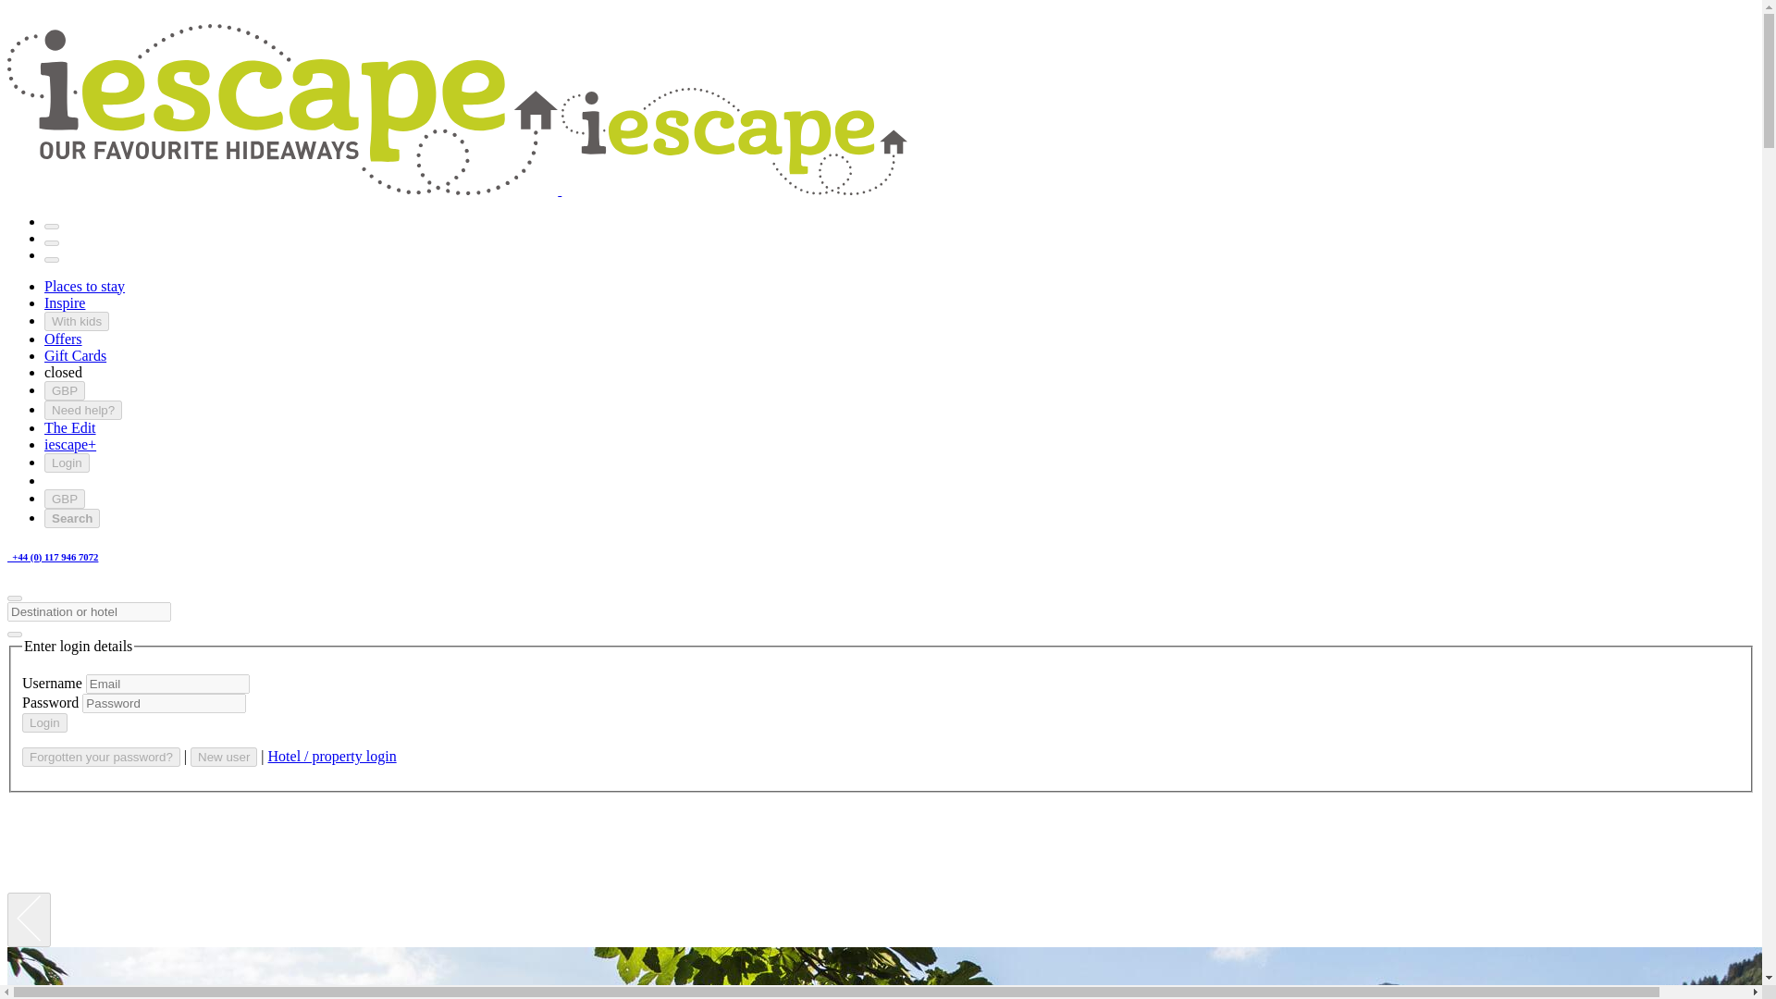 This screenshot has width=1776, height=999. I want to click on Inspire, so click(65, 302).